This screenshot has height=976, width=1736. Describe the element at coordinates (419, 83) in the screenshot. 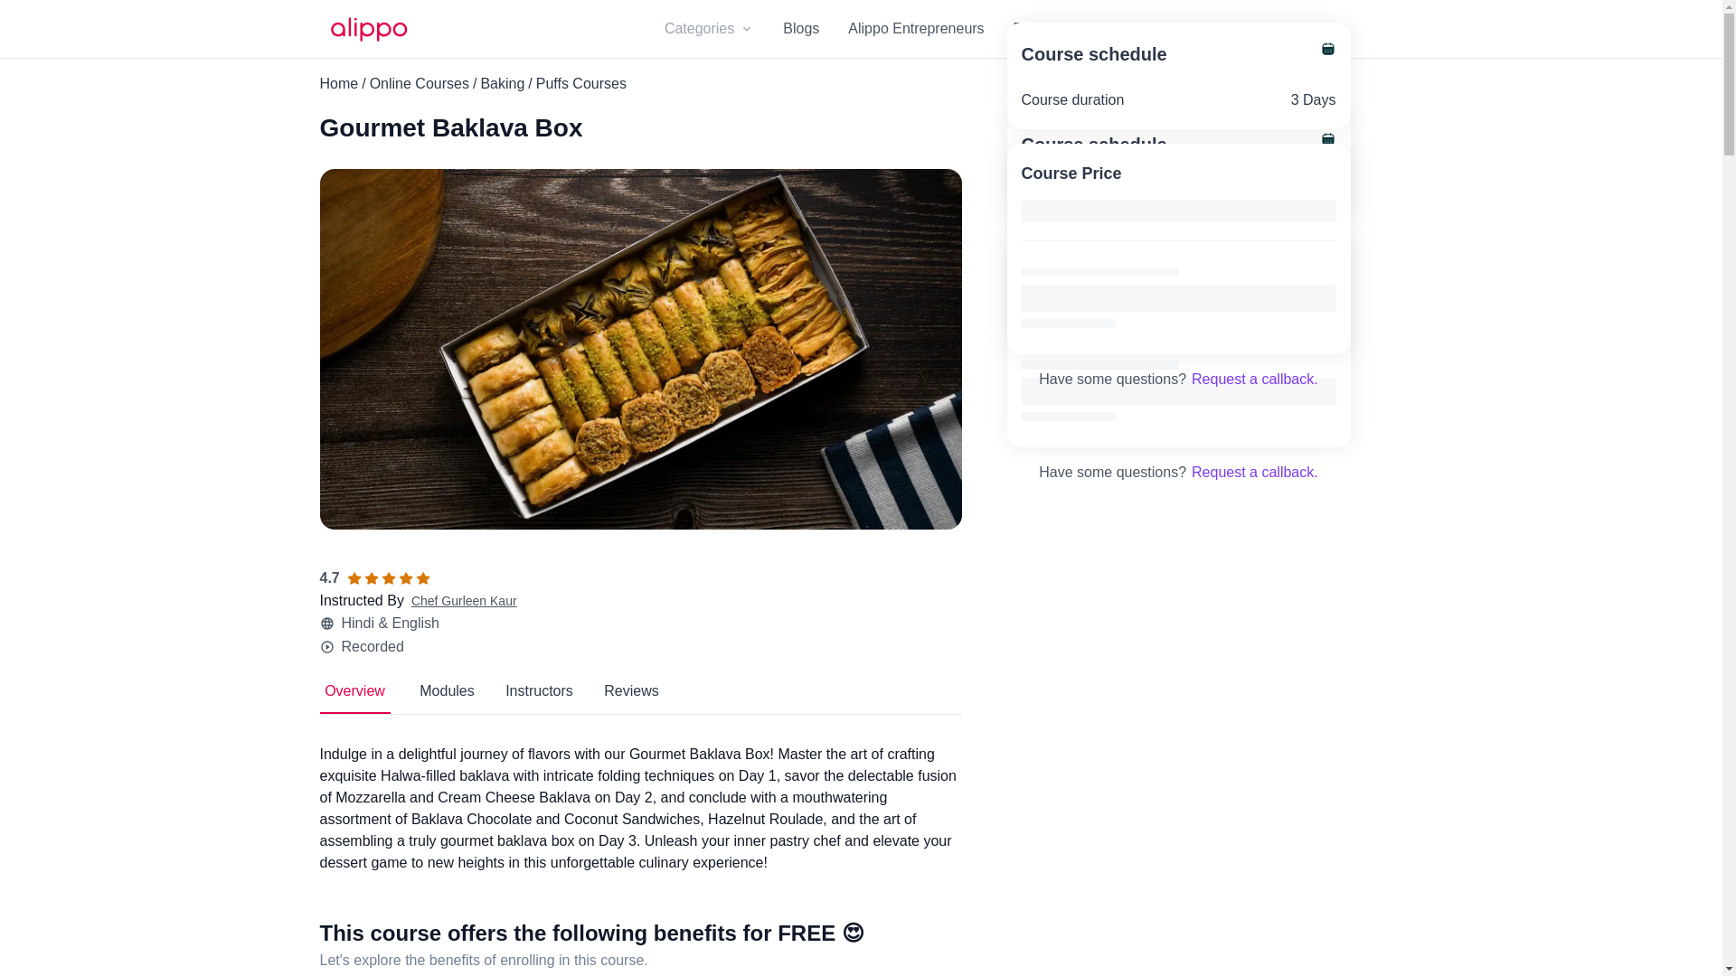

I see `Overview` at that location.